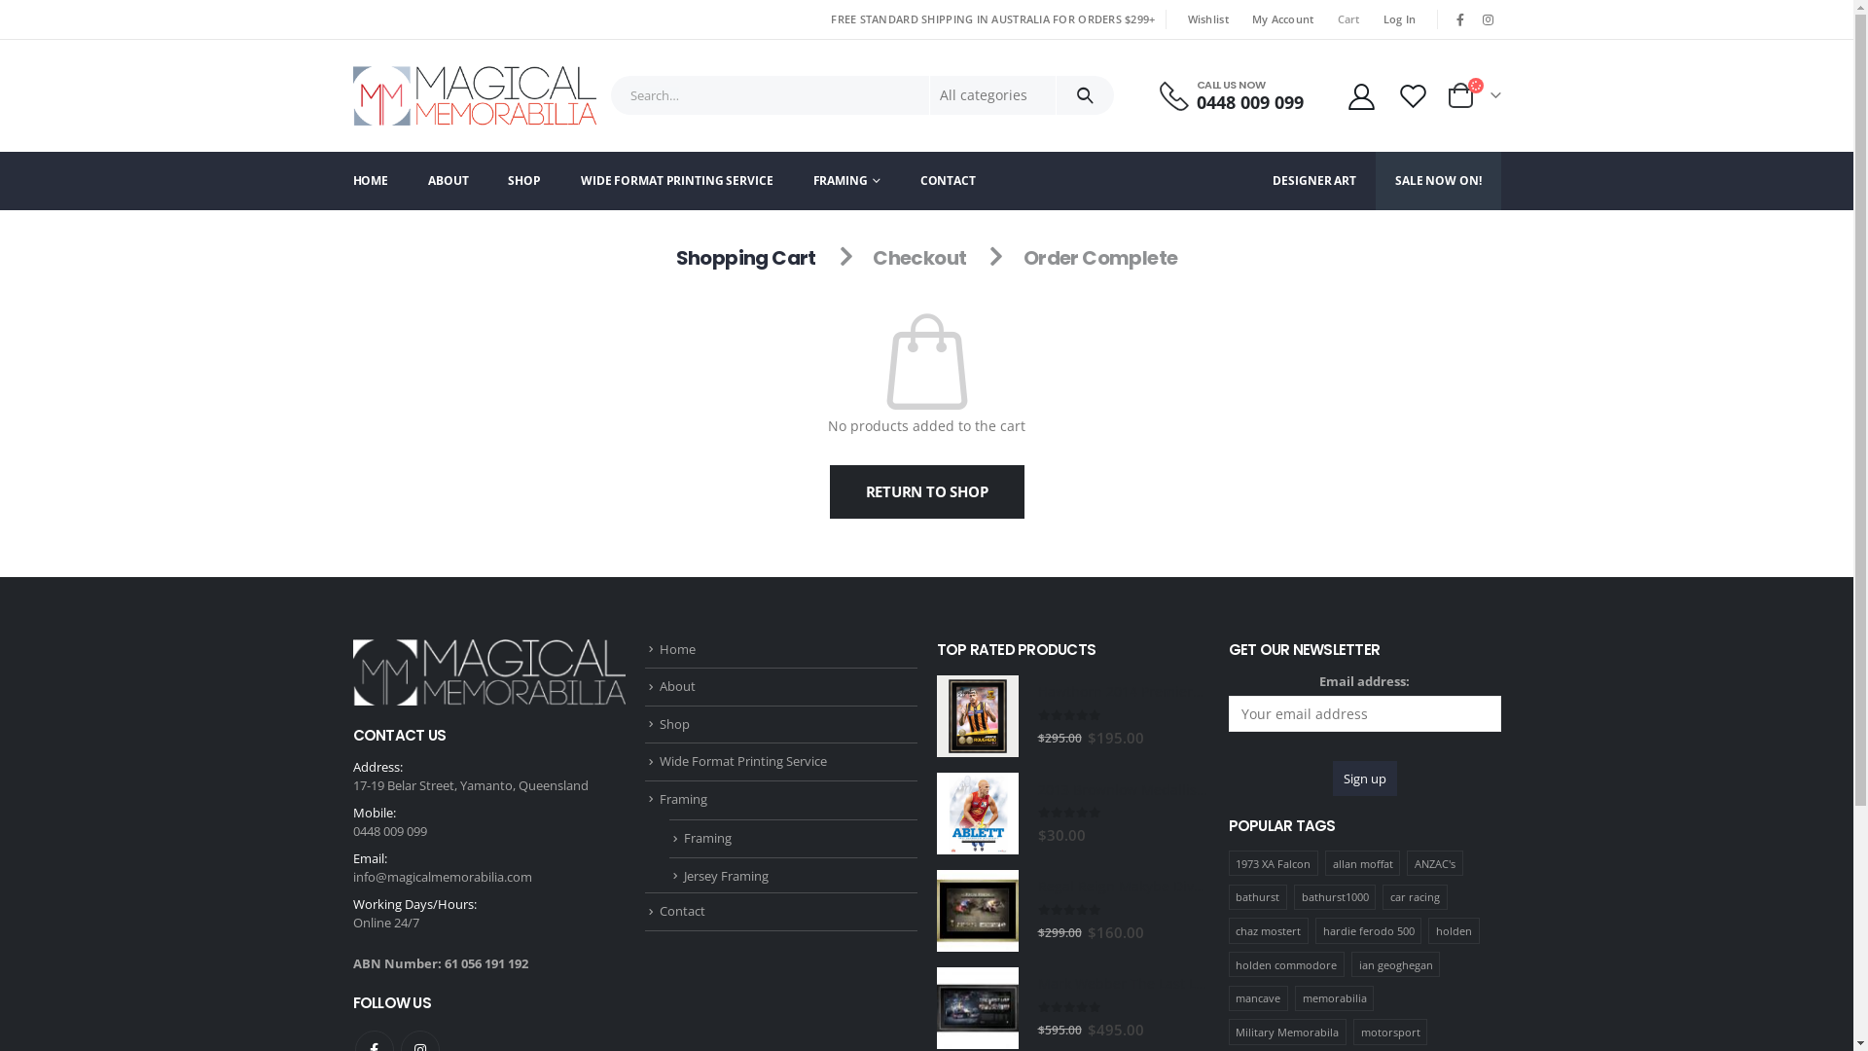 This screenshot has height=1051, width=1868. What do you see at coordinates (1273, 863) in the screenshot?
I see `1973 XA Falcon` at bounding box center [1273, 863].